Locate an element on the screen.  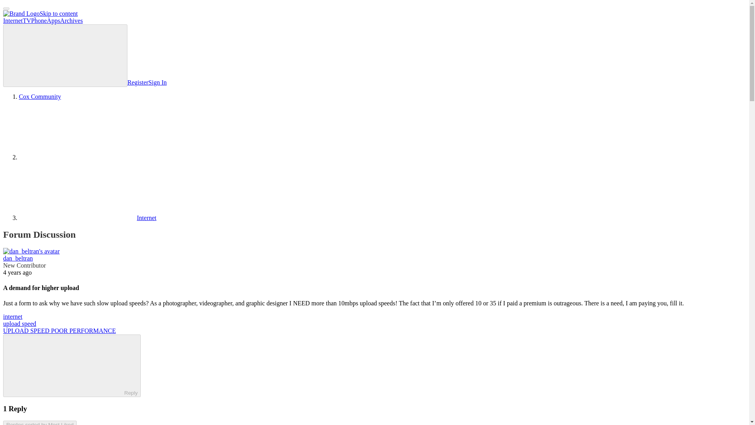
internet is located at coordinates (13, 316).